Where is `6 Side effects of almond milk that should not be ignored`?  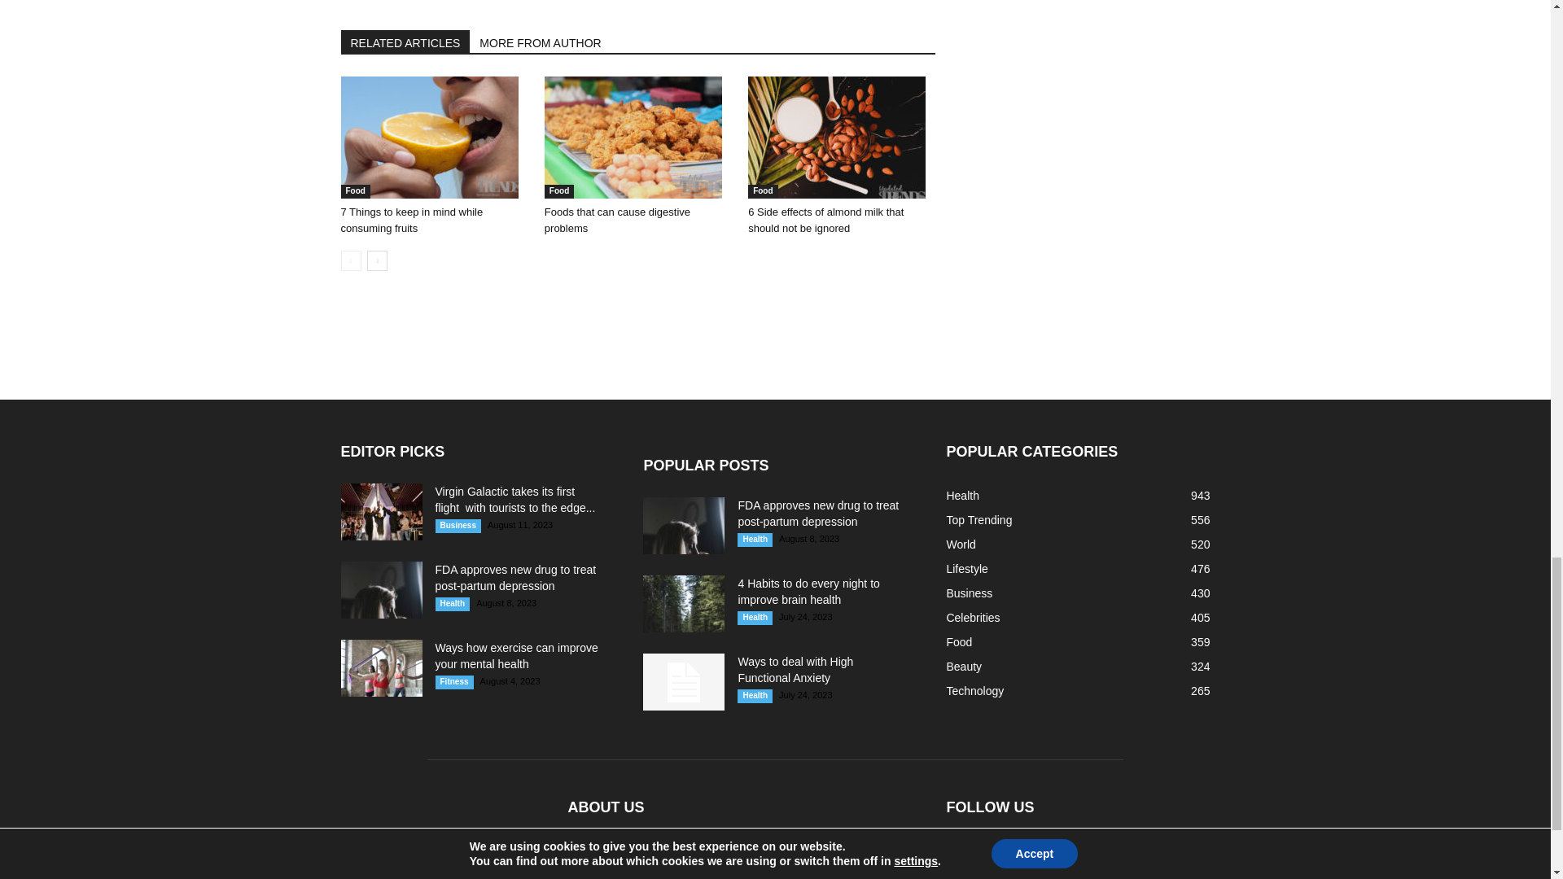 6 Side effects of almond milk that should not be ignored is located at coordinates (837, 137).